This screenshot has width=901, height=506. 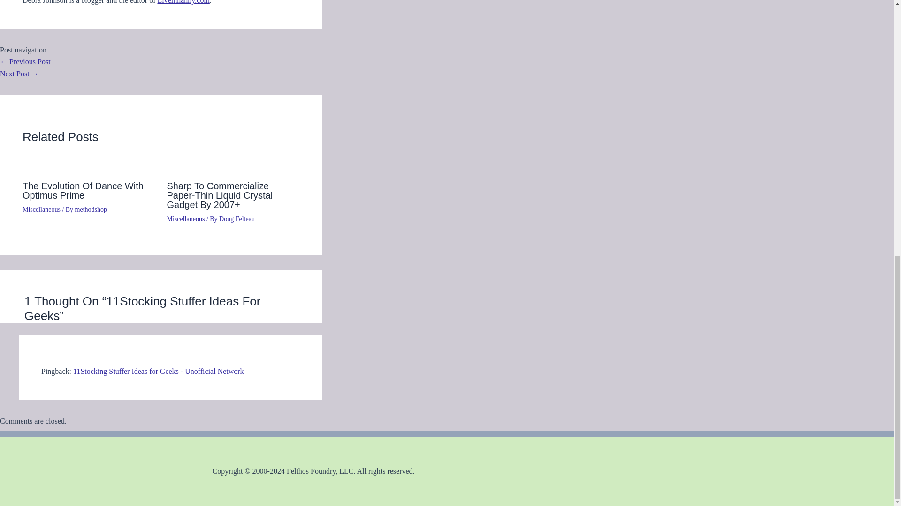 What do you see at coordinates (186, 219) in the screenshot?
I see `Miscellaneous` at bounding box center [186, 219].